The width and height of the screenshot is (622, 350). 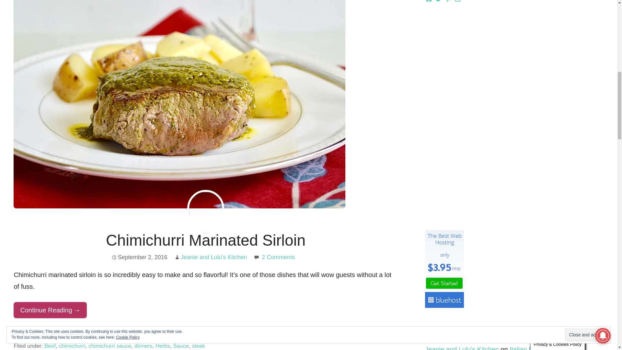 What do you see at coordinates (278, 257) in the screenshot?
I see `2 Comments` at bounding box center [278, 257].